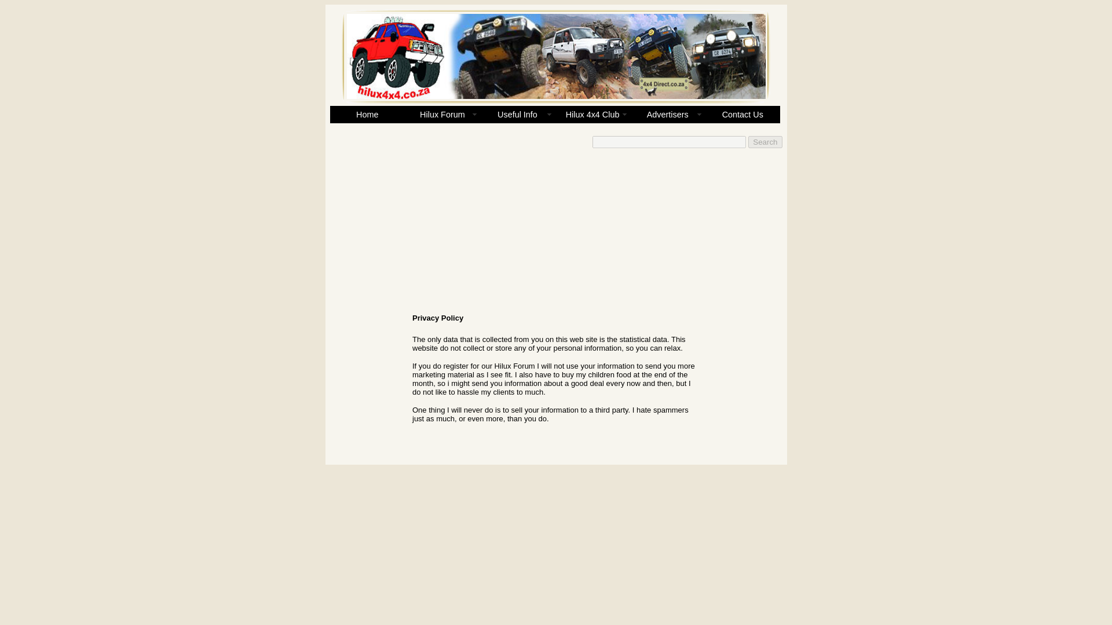  What do you see at coordinates (442, 114) in the screenshot?
I see `Hilux Forum` at bounding box center [442, 114].